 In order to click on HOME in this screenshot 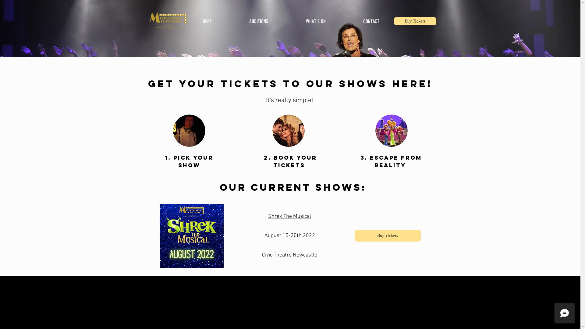, I will do `click(206, 19)`.